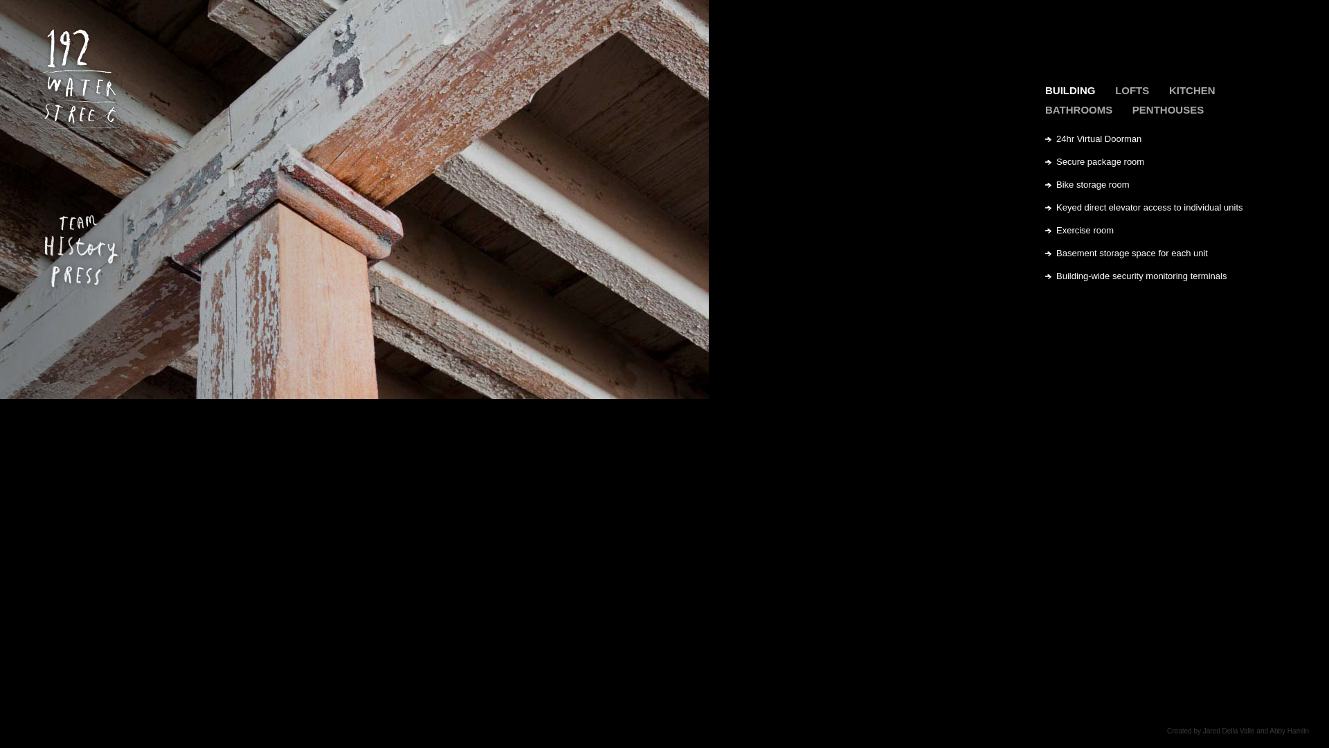 The width and height of the screenshot is (1329, 748). I want to click on  , so click(74, 275).